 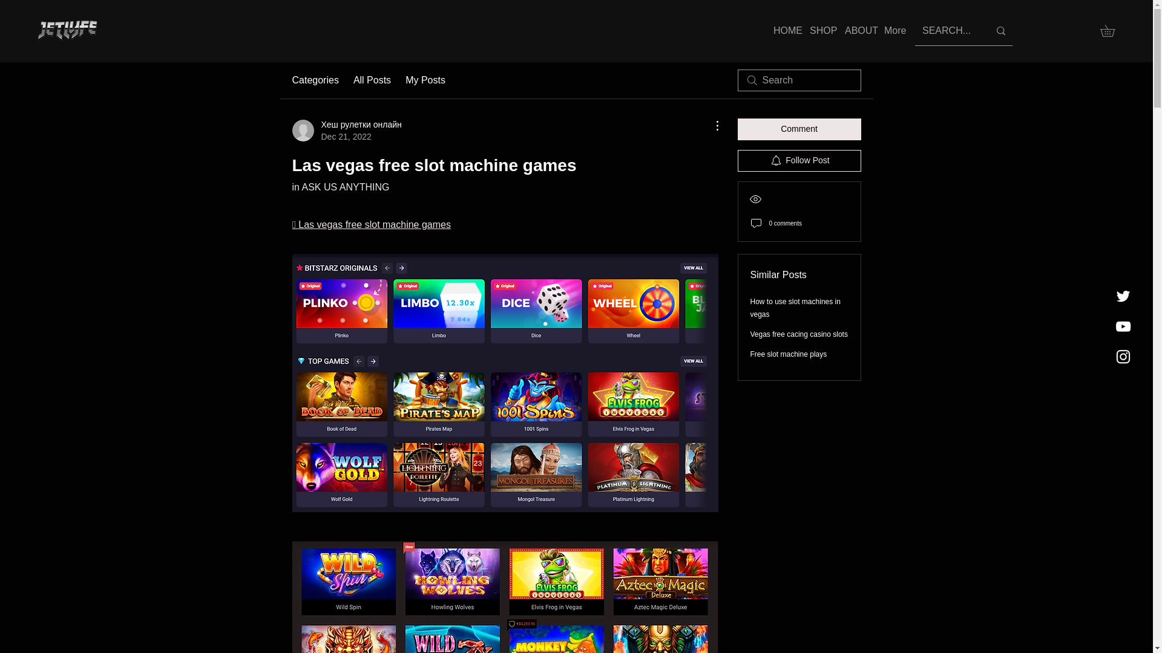 What do you see at coordinates (425, 80) in the screenshot?
I see `My Posts` at bounding box center [425, 80].